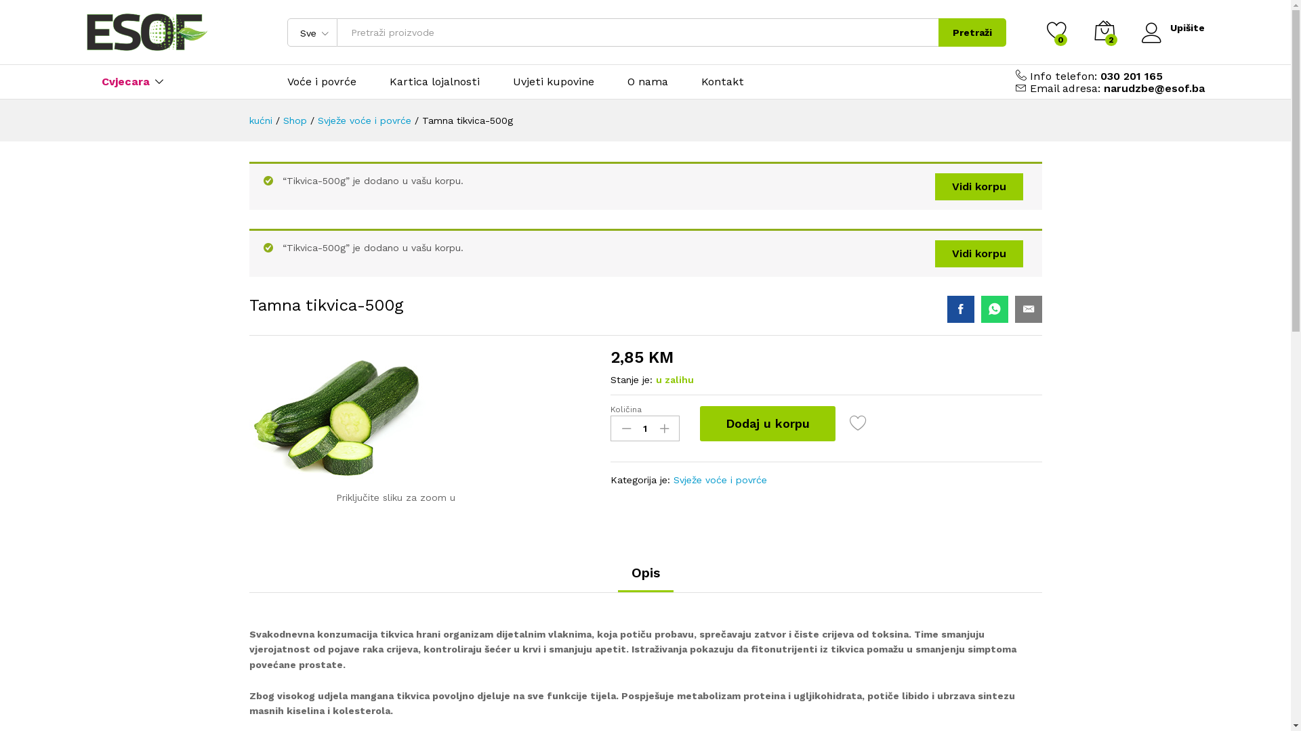 Image resolution: width=1301 pixels, height=731 pixels. Describe the element at coordinates (645, 428) in the screenshot. I see `Qt` at that location.